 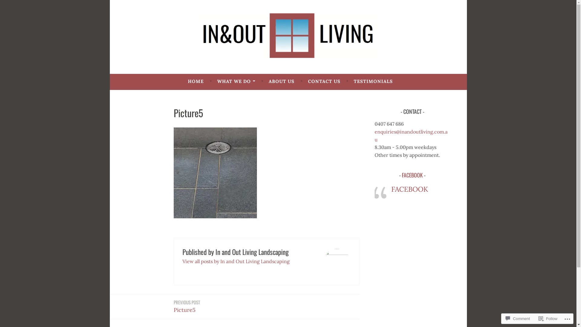 I want to click on HOME, so click(x=196, y=81).